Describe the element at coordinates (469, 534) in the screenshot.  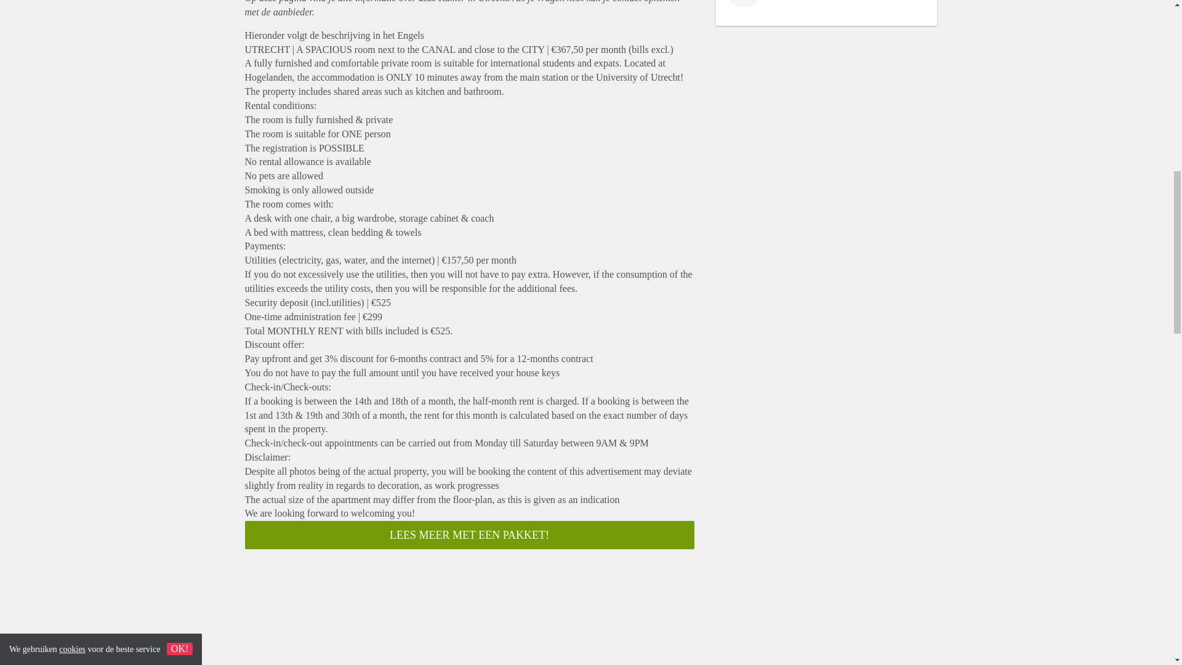
I see `LEES MEER MET EEN PAKKET!` at that location.